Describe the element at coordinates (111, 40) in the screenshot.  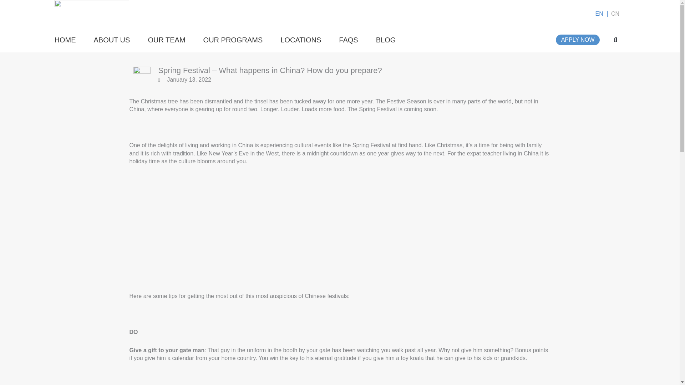
I see `ABOUT US` at that location.